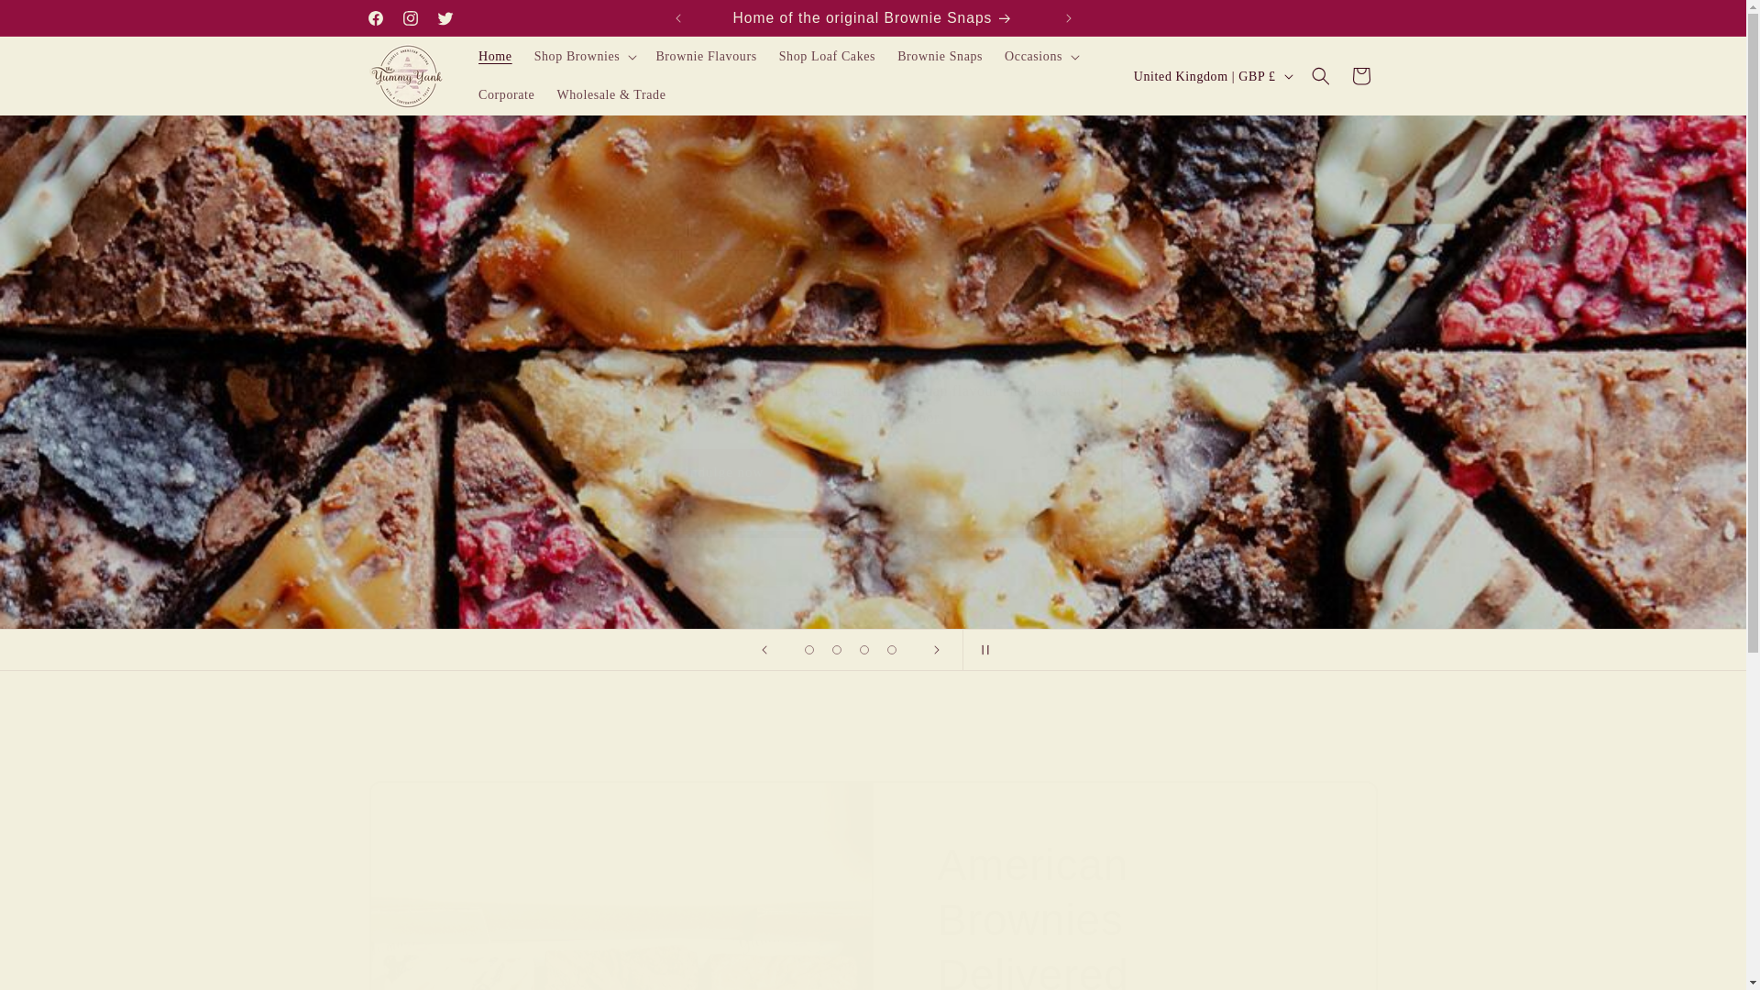 The image size is (1760, 990). I want to click on Home, so click(495, 57).